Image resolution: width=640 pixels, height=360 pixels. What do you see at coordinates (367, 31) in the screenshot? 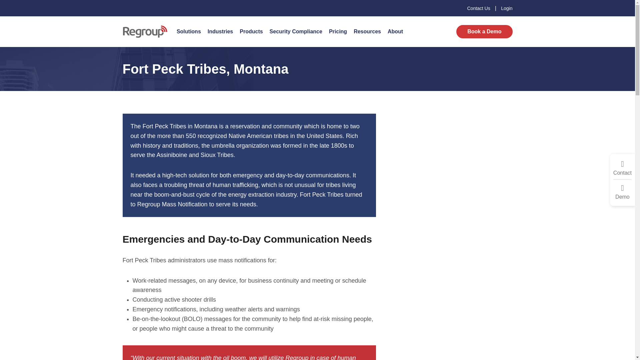
I see `Resources` at bounding box center [367, 31].